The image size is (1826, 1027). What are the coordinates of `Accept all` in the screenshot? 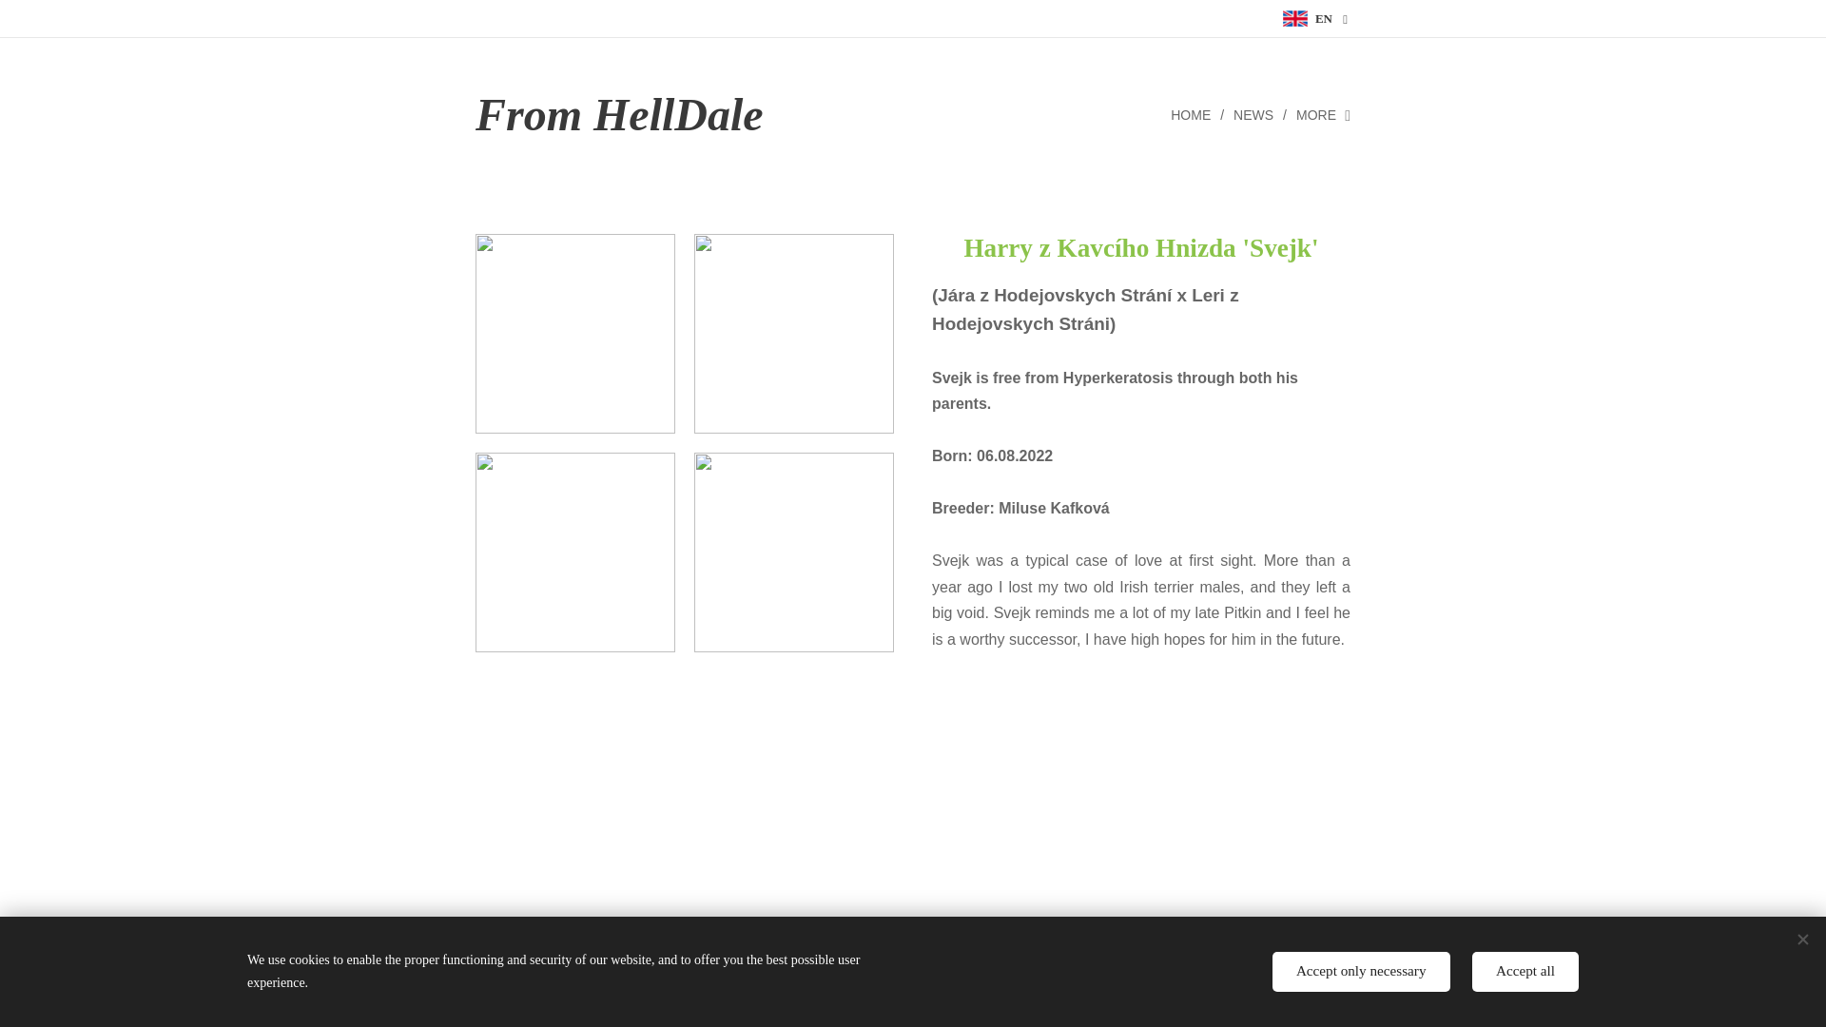 It's located at (1525, 972).